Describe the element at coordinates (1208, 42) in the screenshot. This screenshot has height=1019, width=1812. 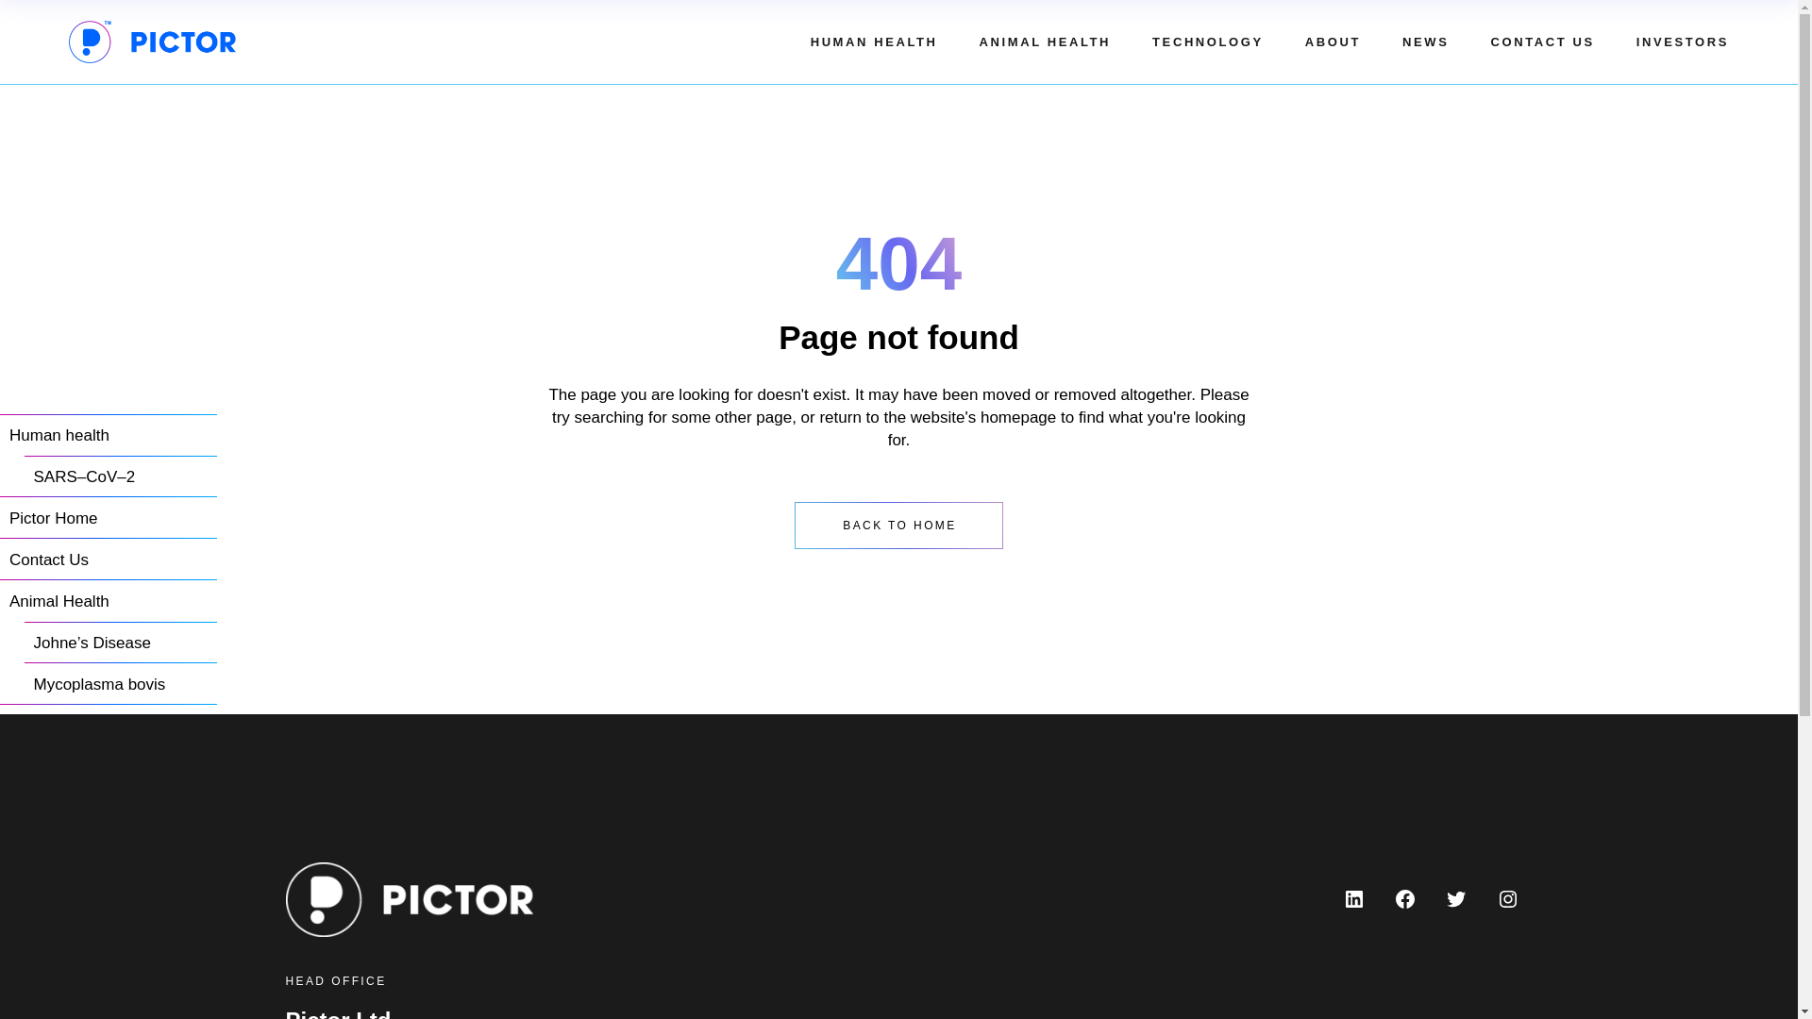
I see `TECHNOLOGY` at that location.